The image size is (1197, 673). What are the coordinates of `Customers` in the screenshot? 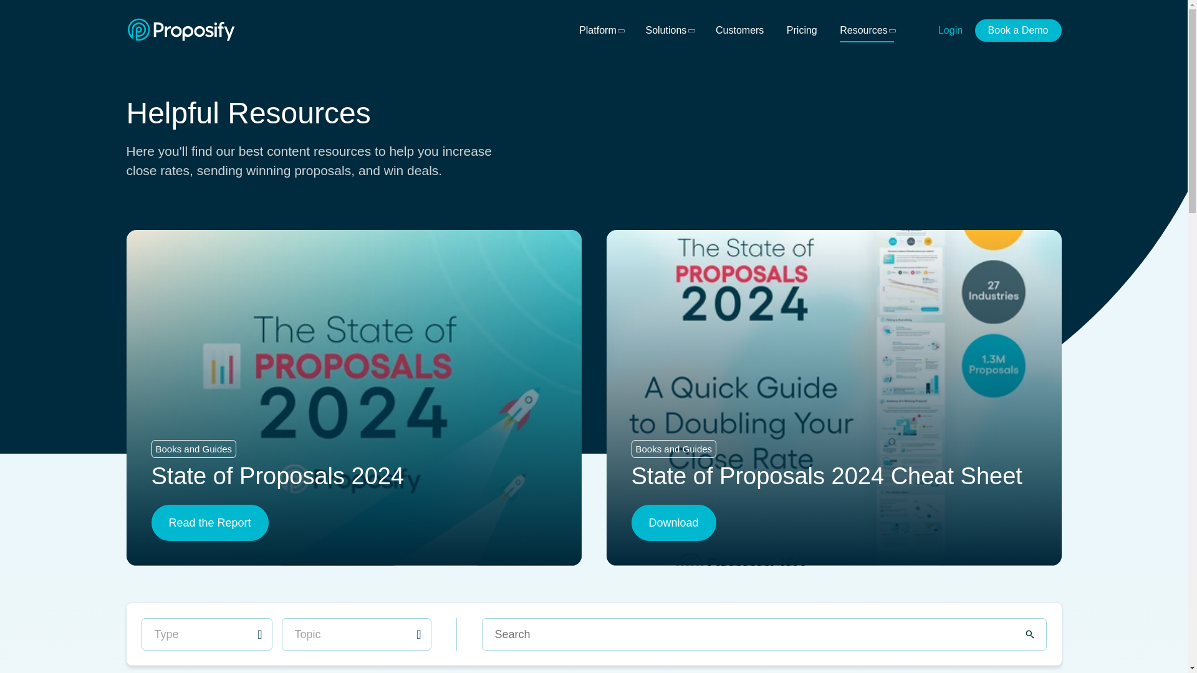 It's located at (739, 30).